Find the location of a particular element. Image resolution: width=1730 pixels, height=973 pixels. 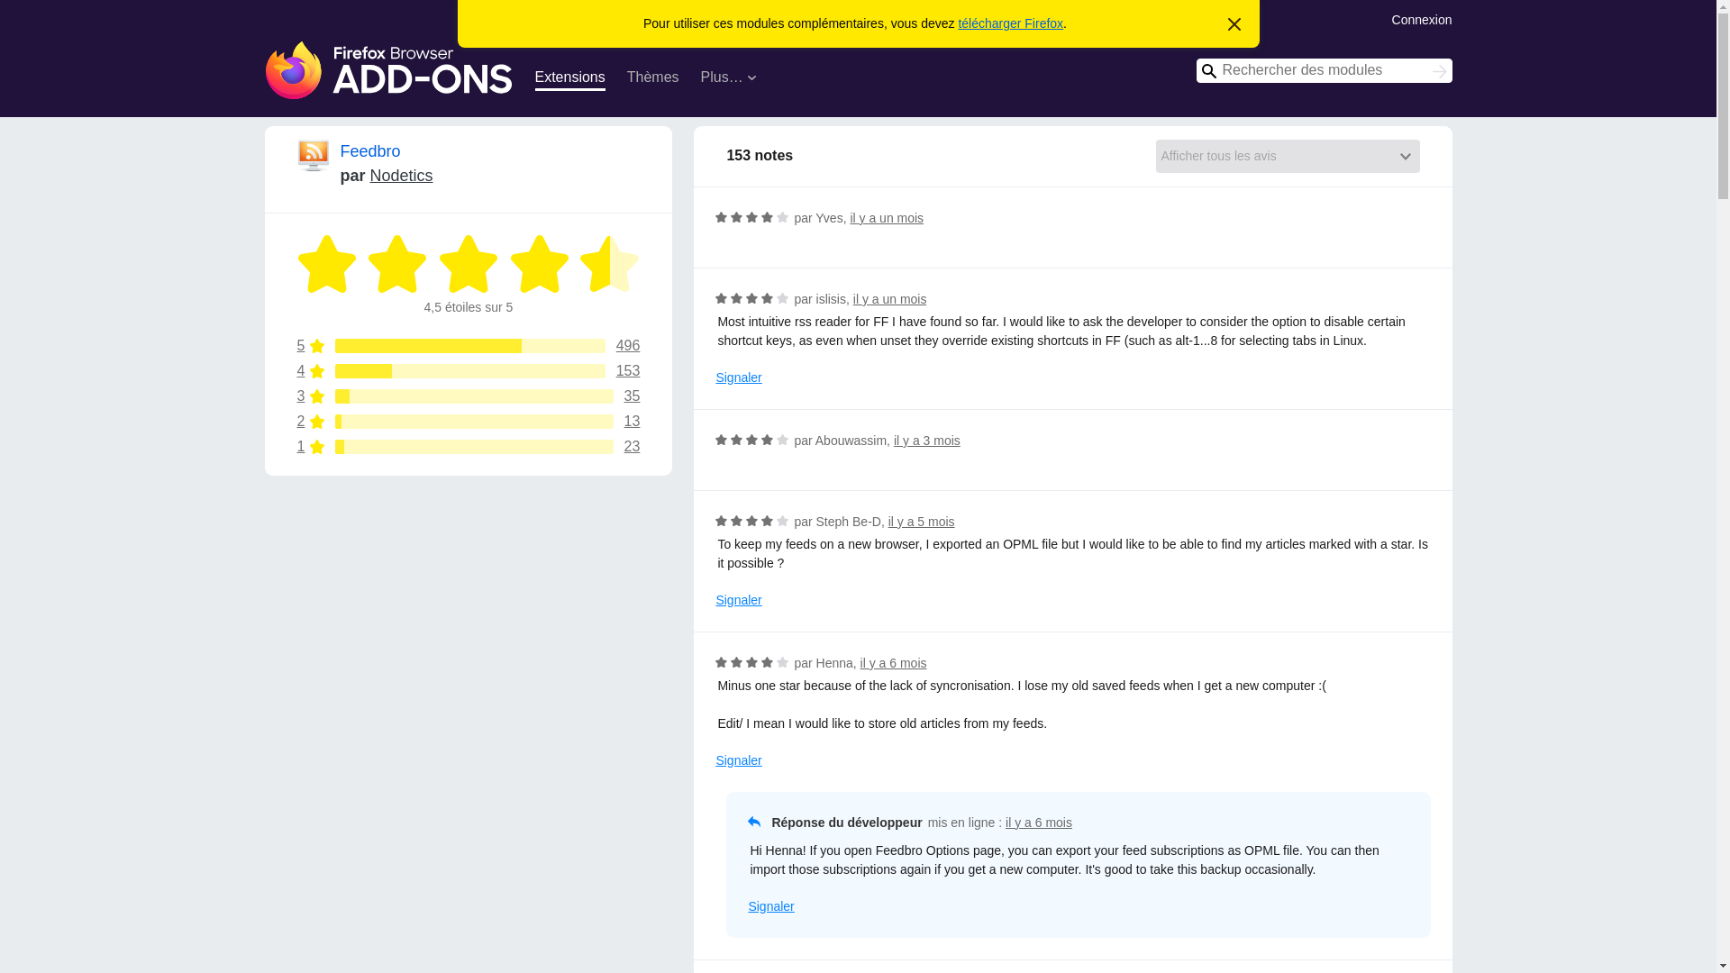

il y a 6 mois is located at coordinates (389, 70).